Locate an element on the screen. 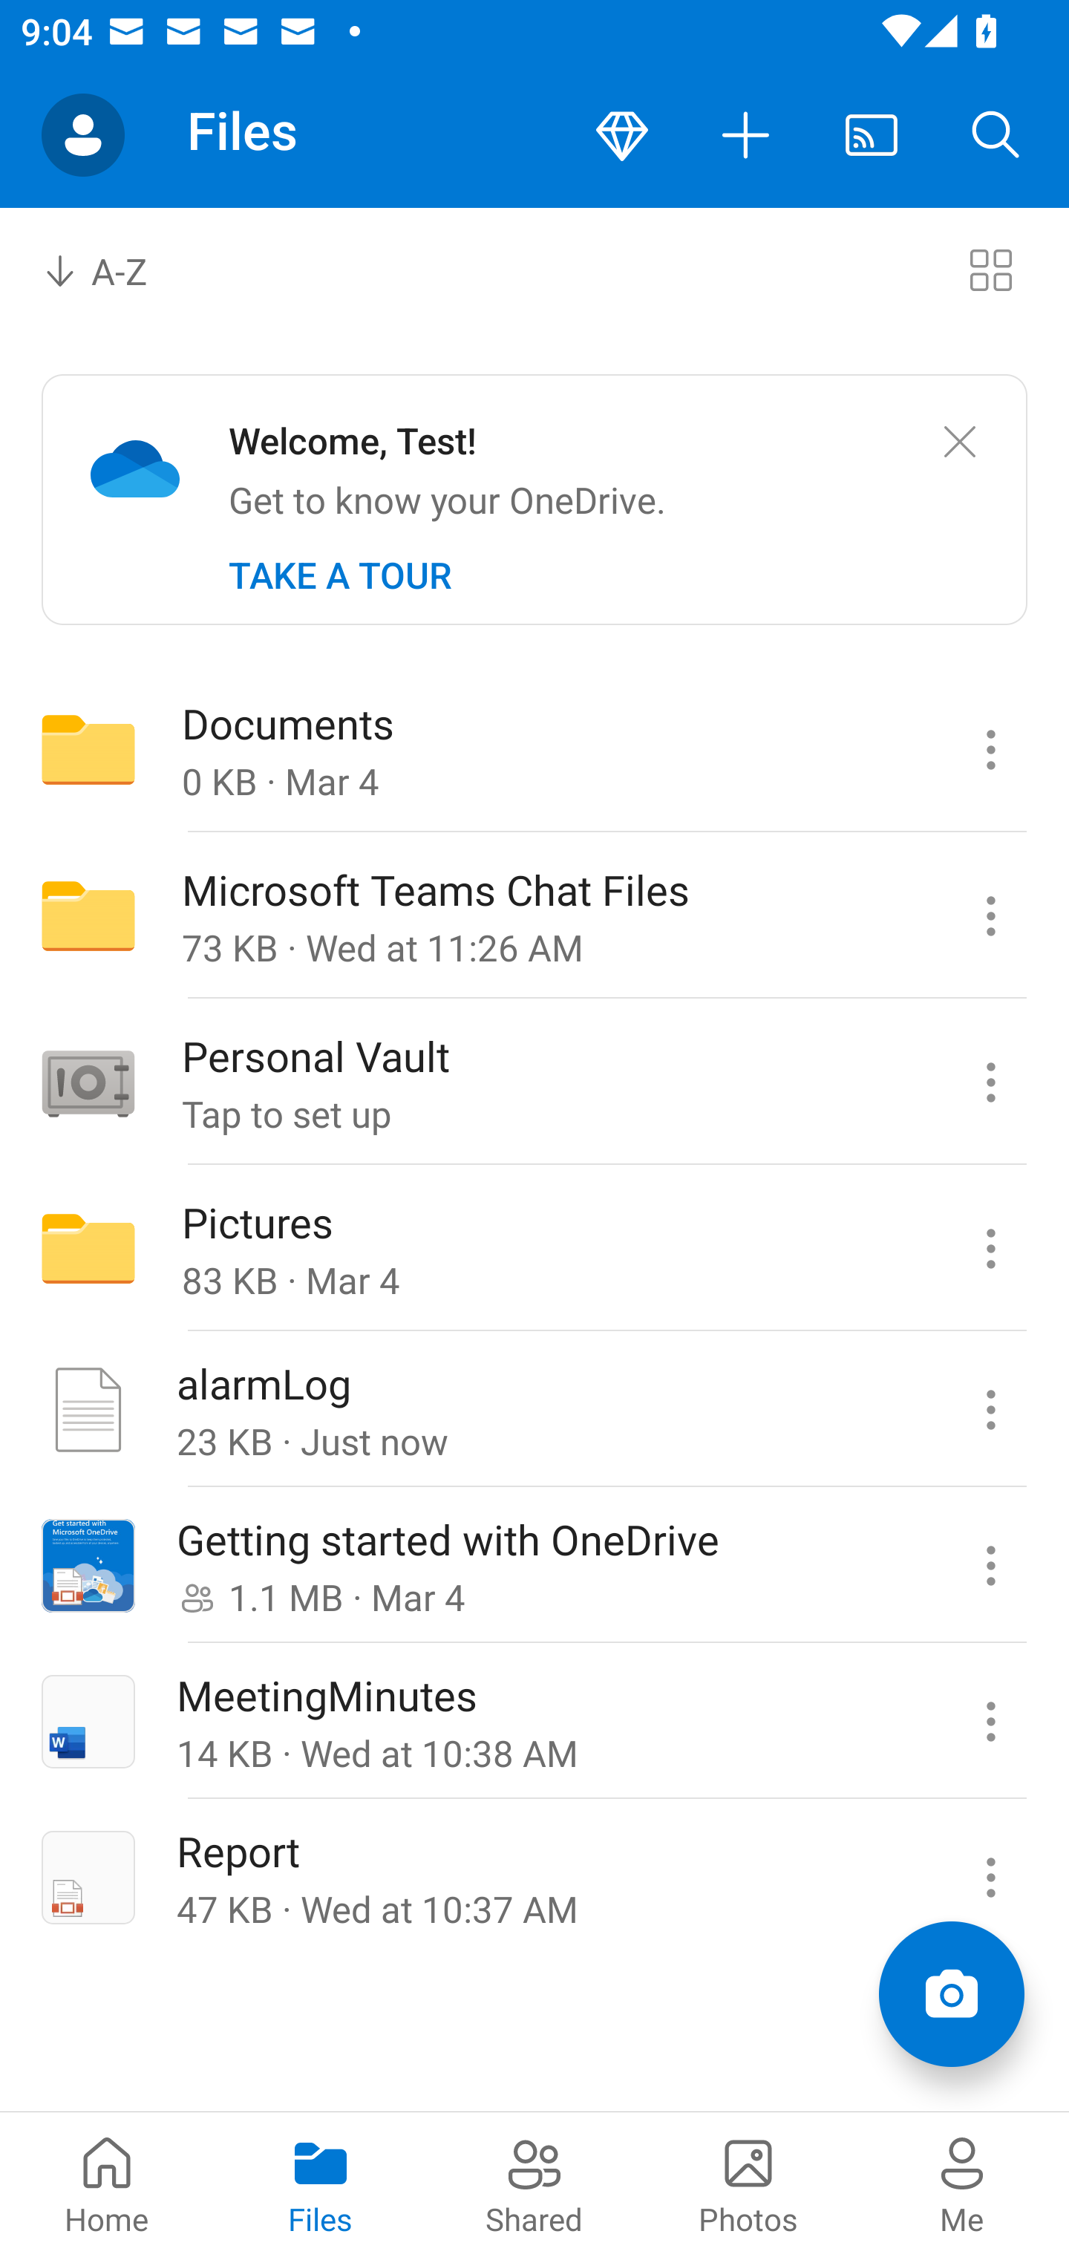  More actions button is located at coordinates (747, 135).